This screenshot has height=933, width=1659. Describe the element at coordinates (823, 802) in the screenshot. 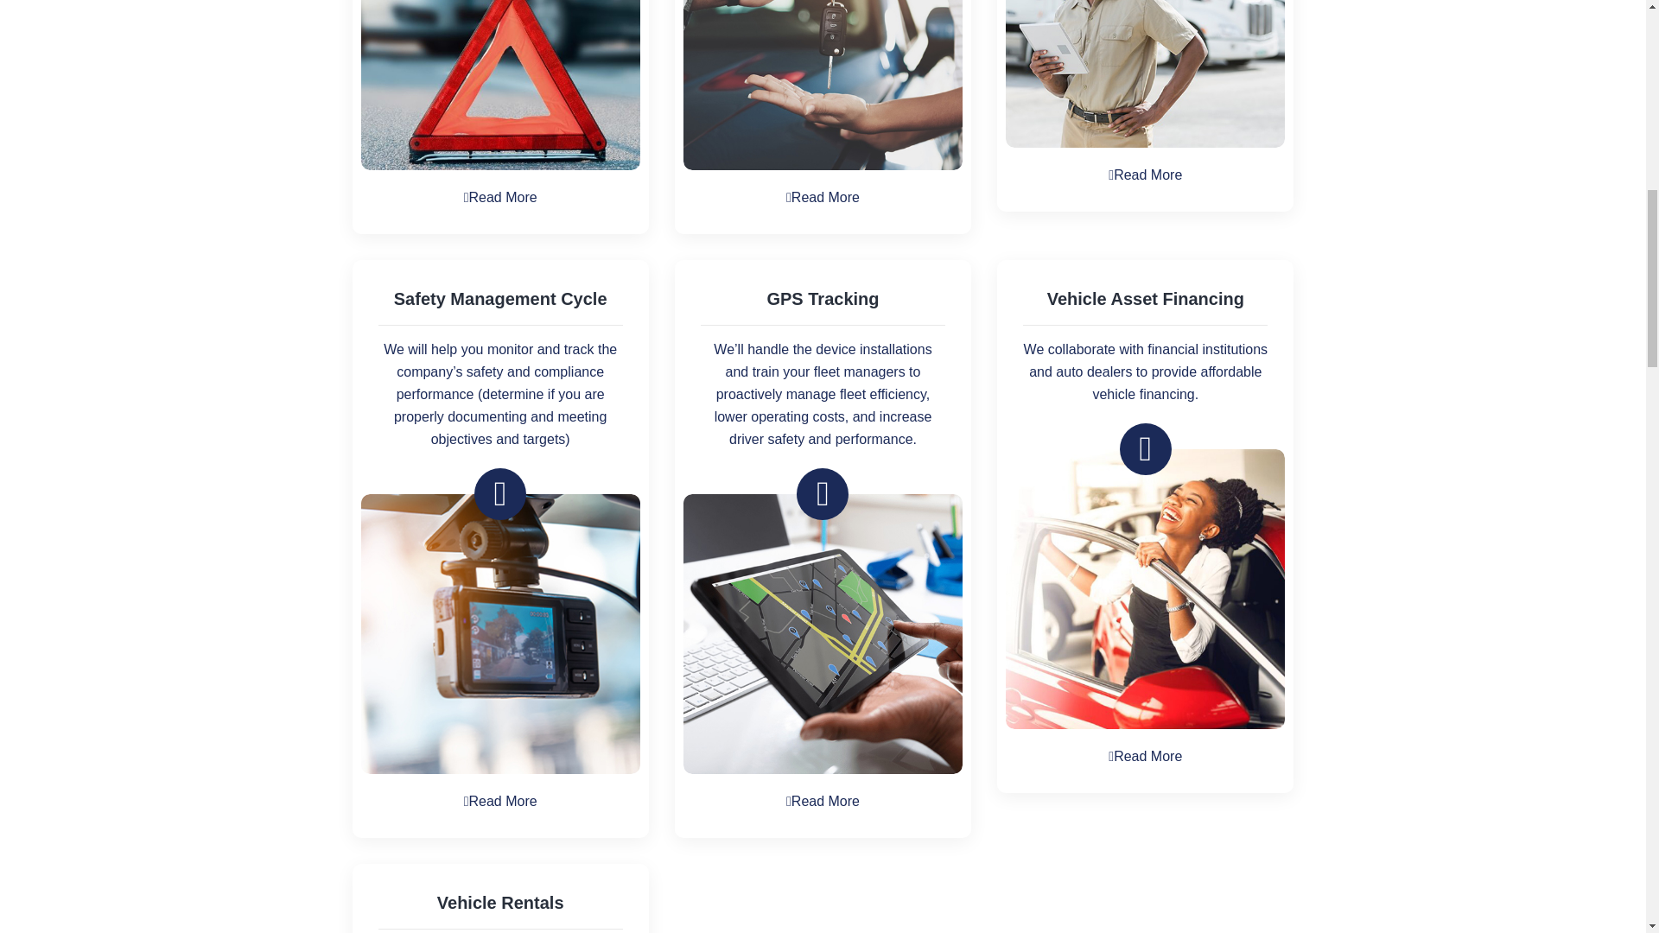

I see `Read More` at that location.